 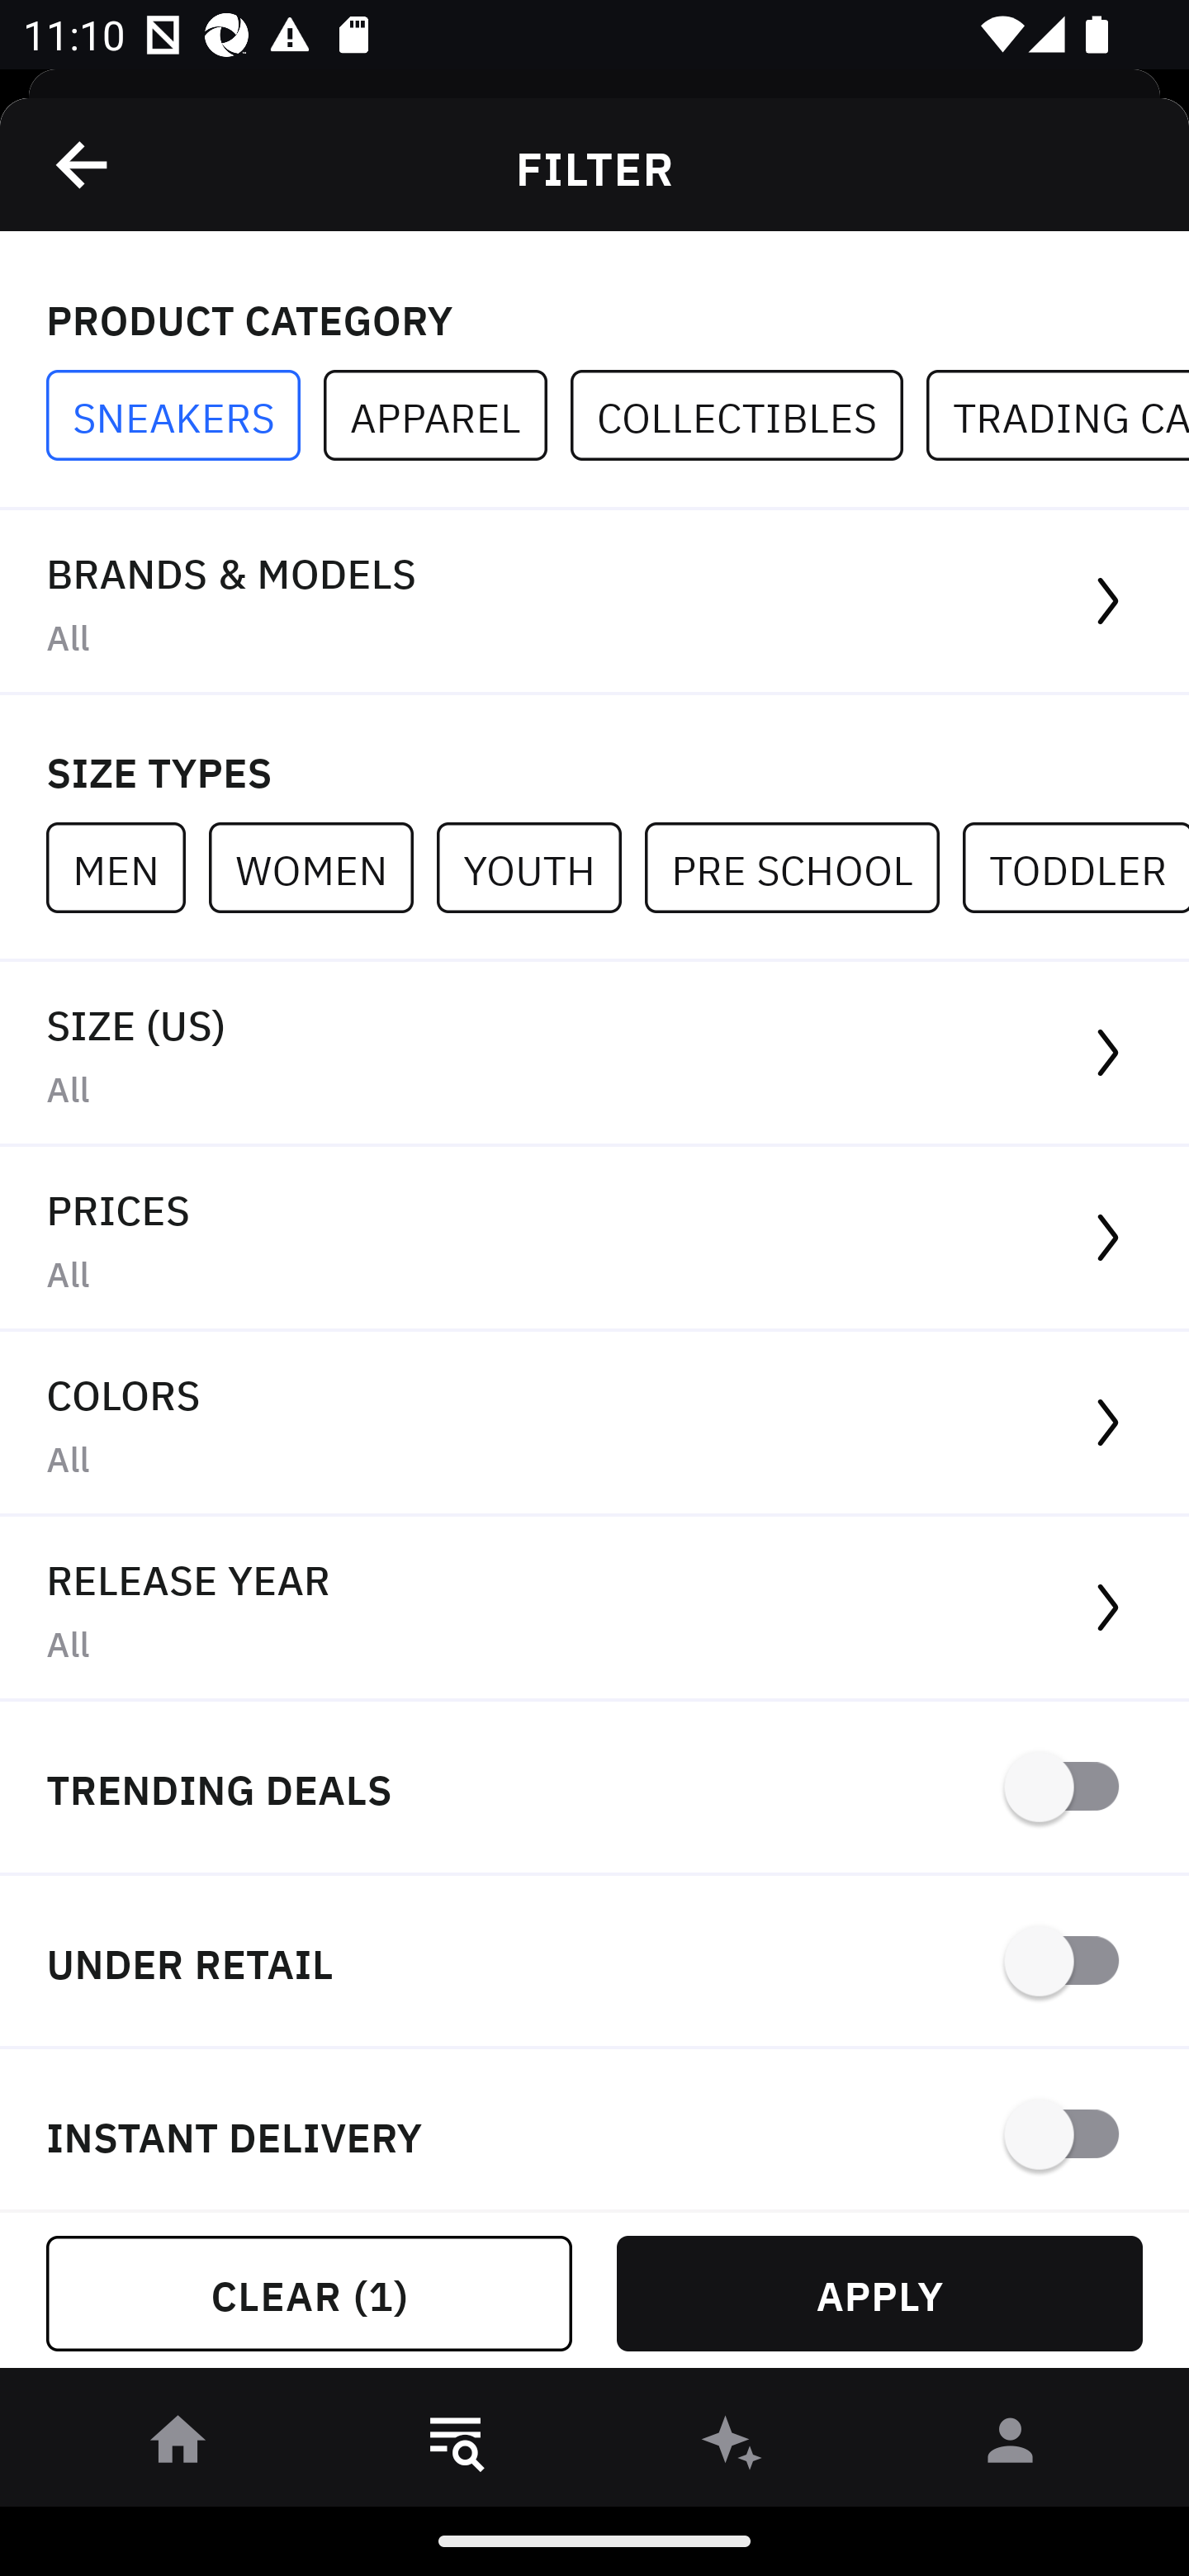 What do you see at coordinates (127, 867) in the screenshot?
I see `MEN` at bounding box center [127, 867].